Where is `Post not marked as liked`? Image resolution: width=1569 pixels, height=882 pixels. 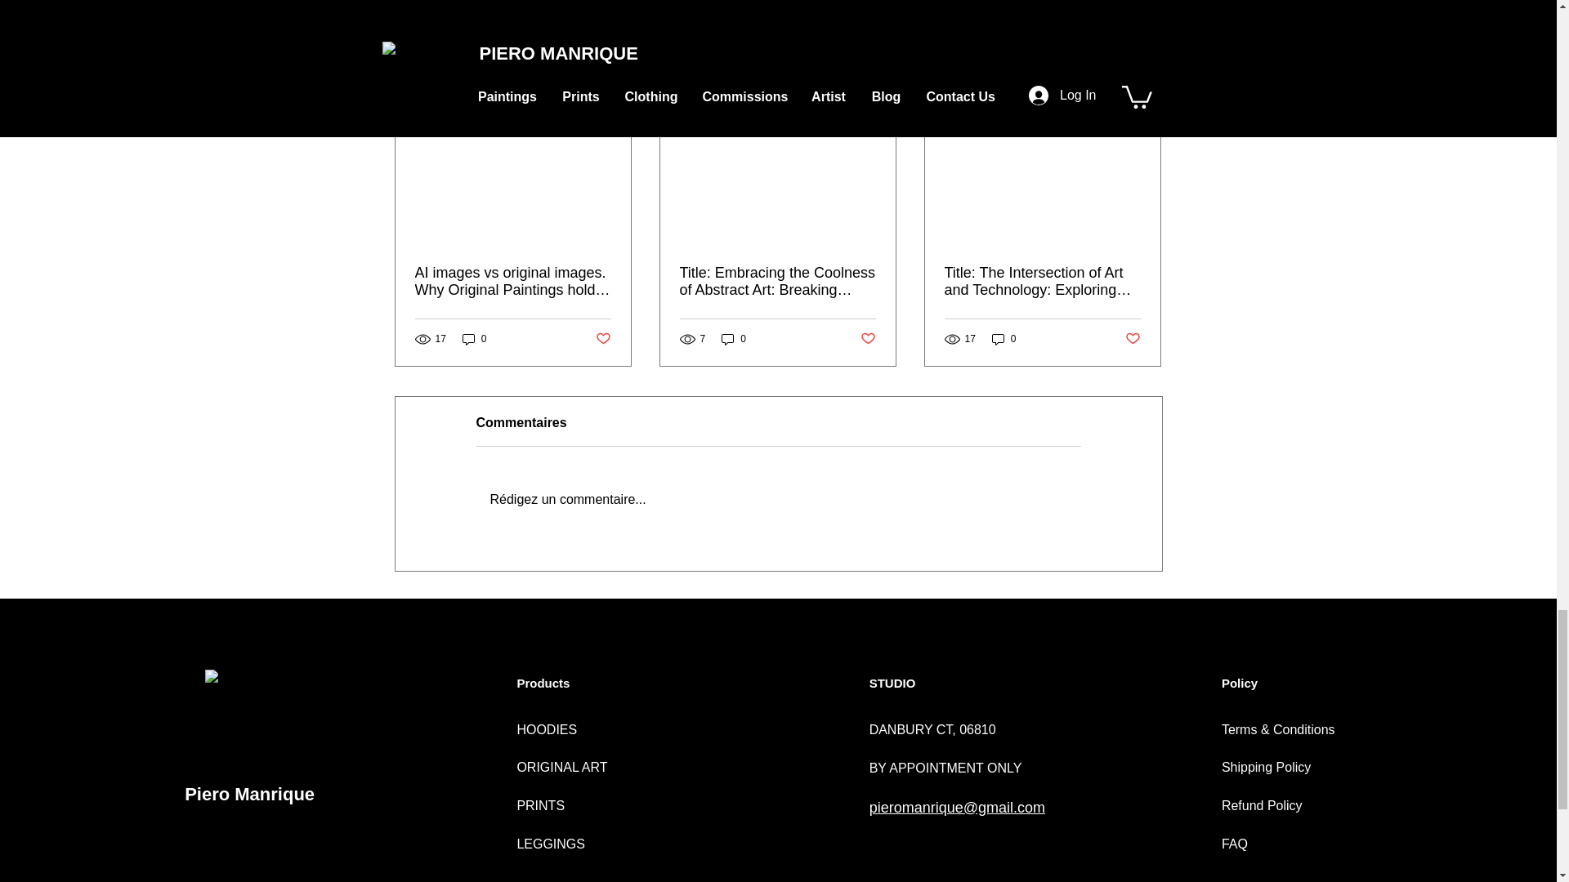
Post not marked as liked is located at coordinates (601, 338).